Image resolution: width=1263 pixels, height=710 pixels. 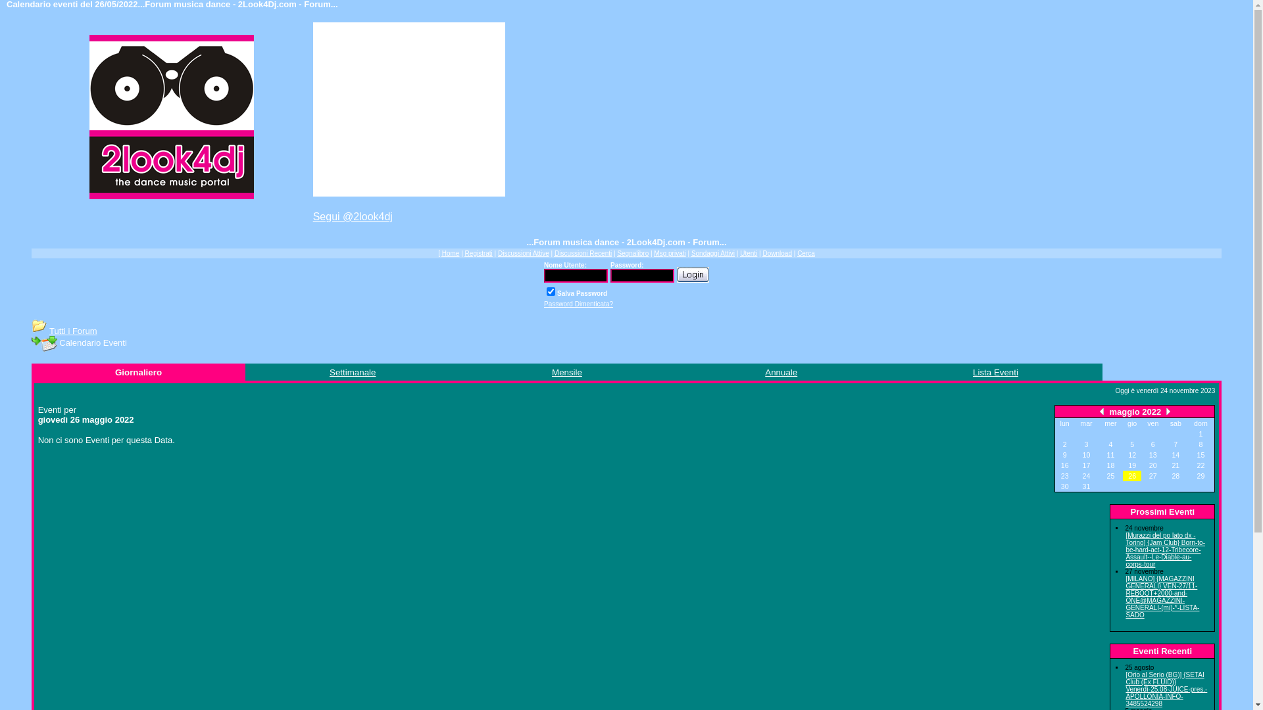 I want to click on 15, so click(x=1201, y=455).